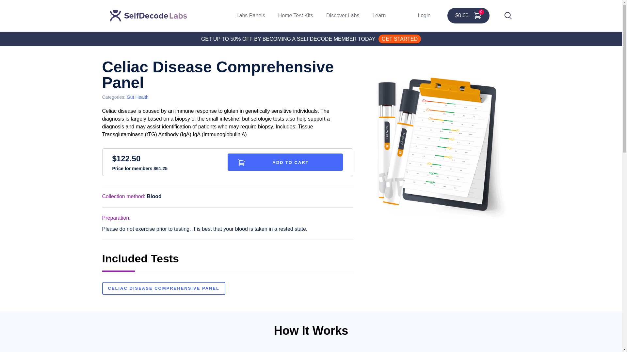 Image resolution: width=627 pixels, height=352 pixels. What do you see at coordinates (343, 16) in the screenshot?
I see `Discover Labs` at bounding box center [343, 16].